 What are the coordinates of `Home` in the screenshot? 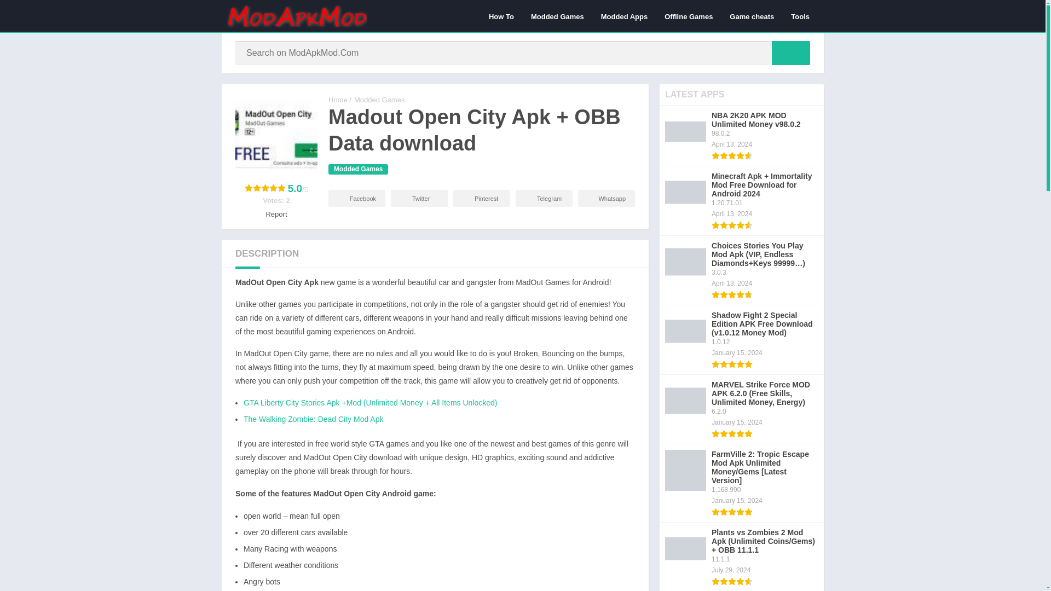 It's located at (338, 100).